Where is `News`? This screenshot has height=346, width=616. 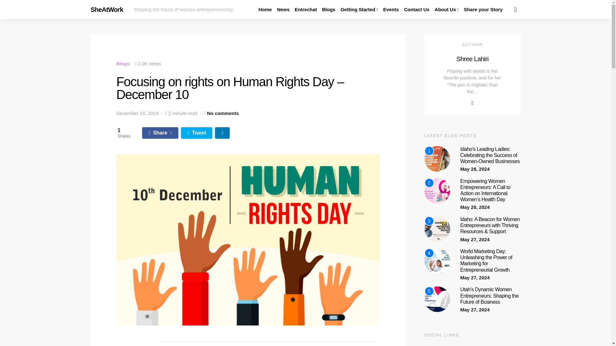
News is located at coordinates (283, 10).